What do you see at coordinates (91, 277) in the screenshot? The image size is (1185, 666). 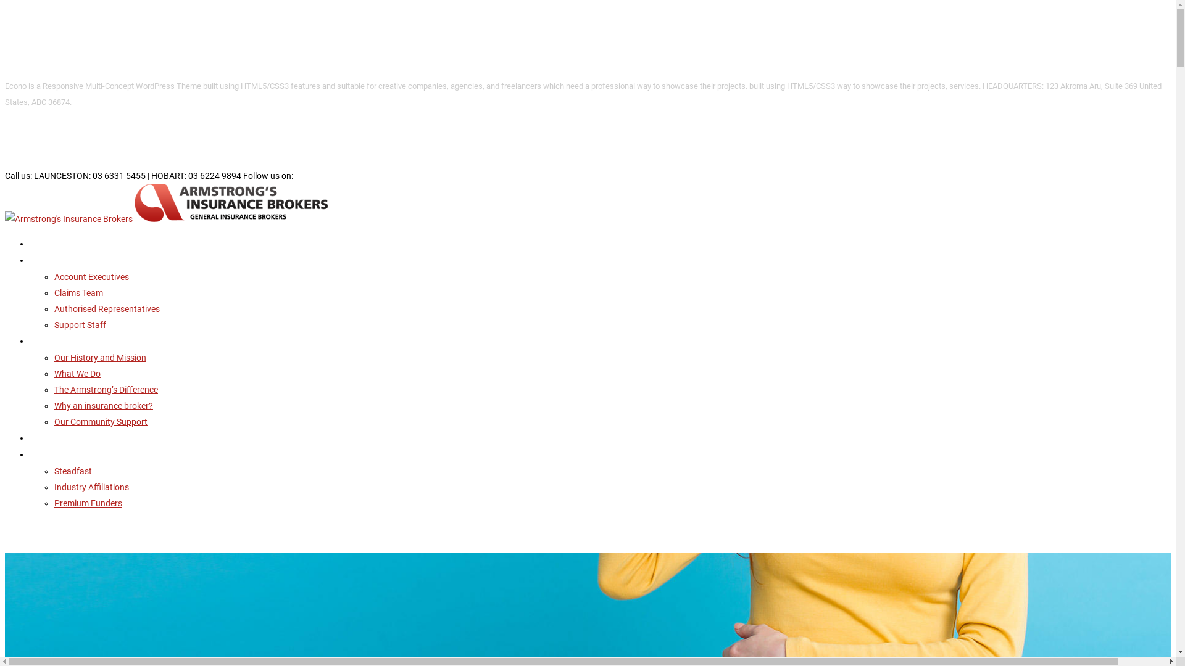 I see `Account Executives` at bounding box center [91, 277].